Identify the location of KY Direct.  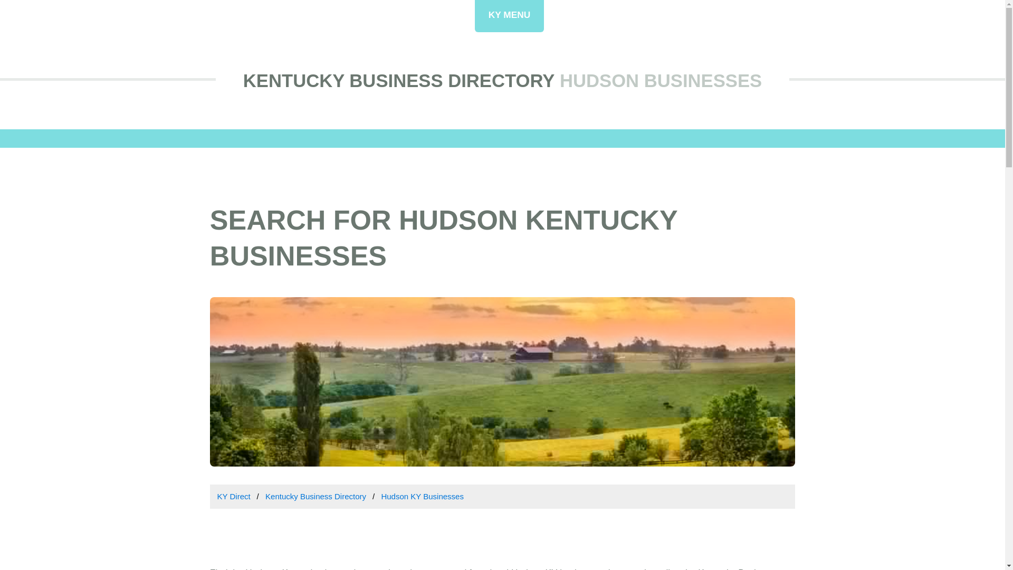
(234, 496).